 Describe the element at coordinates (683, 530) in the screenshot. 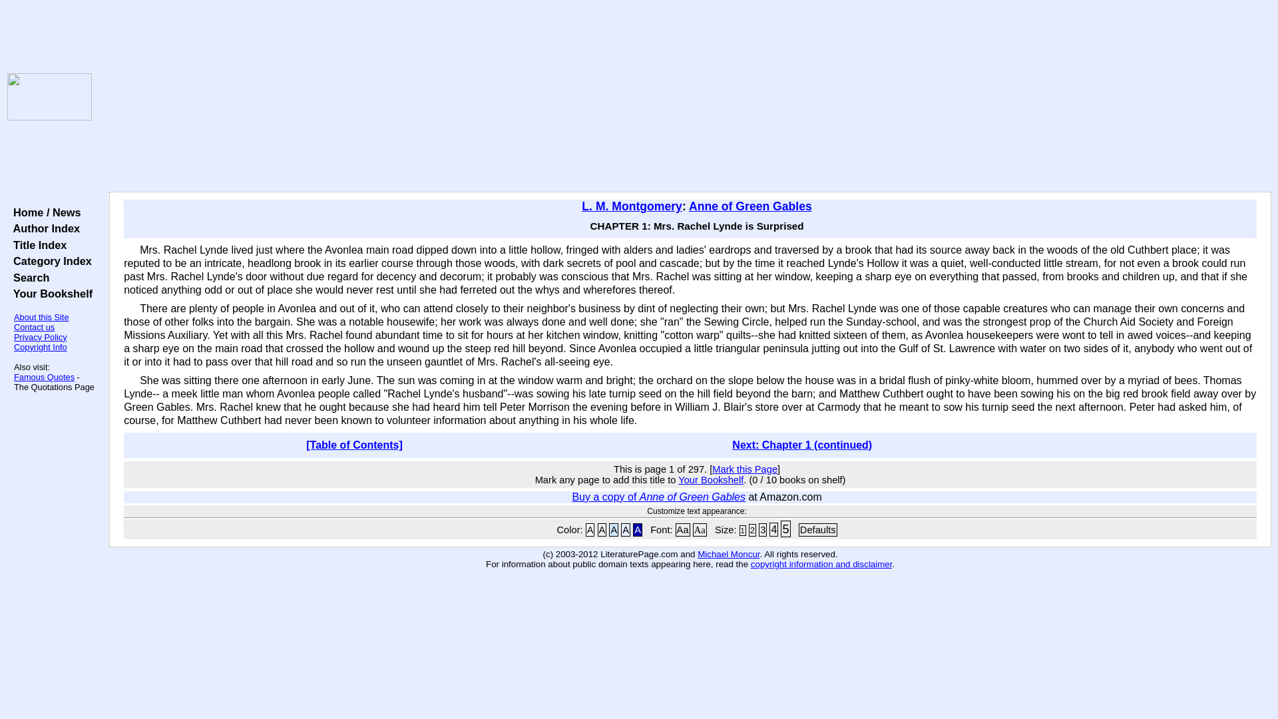

I see `Aa` at that location.